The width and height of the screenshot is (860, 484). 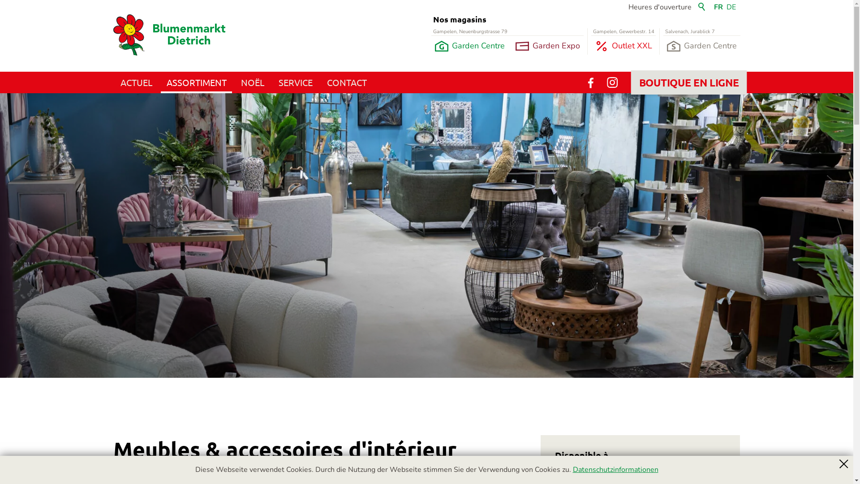 What do you see at coordinates (590, 82) in the screenshot?
I see `FACEBOOK` at bounding box center [590, 82].